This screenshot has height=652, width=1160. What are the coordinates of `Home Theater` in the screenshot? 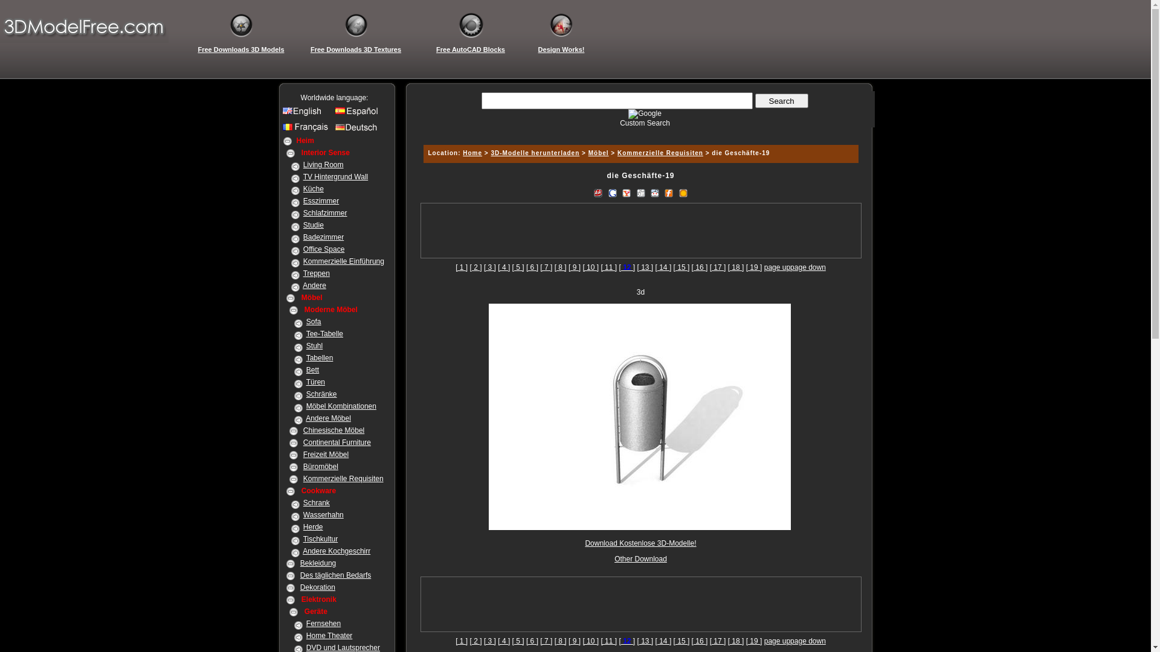 It's located at (329, 636).